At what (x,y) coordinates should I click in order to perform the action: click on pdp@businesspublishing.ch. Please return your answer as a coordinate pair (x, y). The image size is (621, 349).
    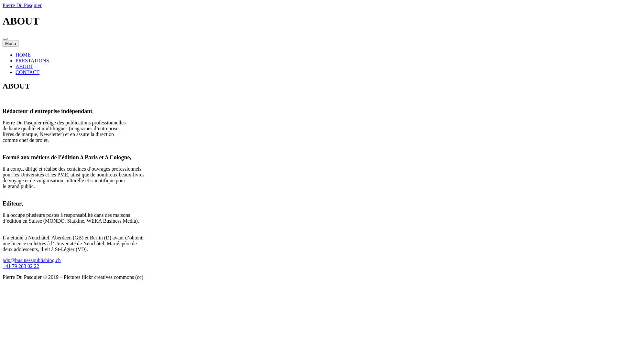
    Looking at the image, I should click on (32, 260).